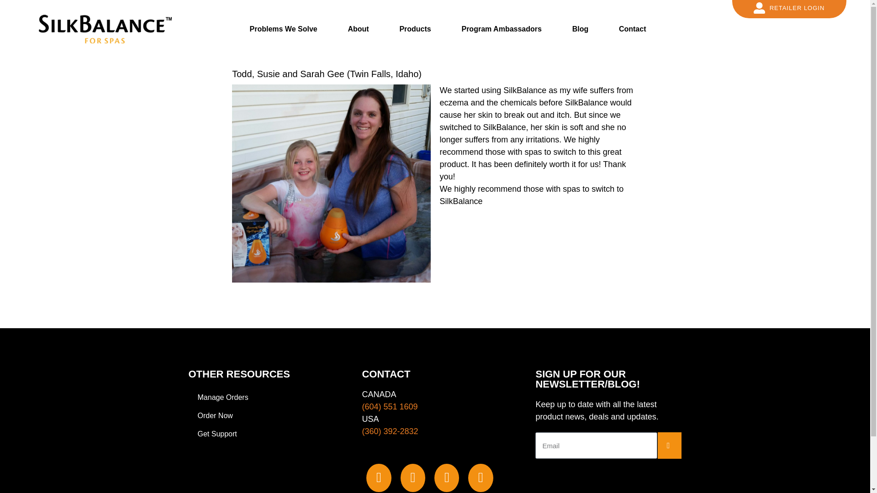  What do you see at coordinates (261, 434) in the screenshot?
I see `Get Support` at bounding box center [261, 434].